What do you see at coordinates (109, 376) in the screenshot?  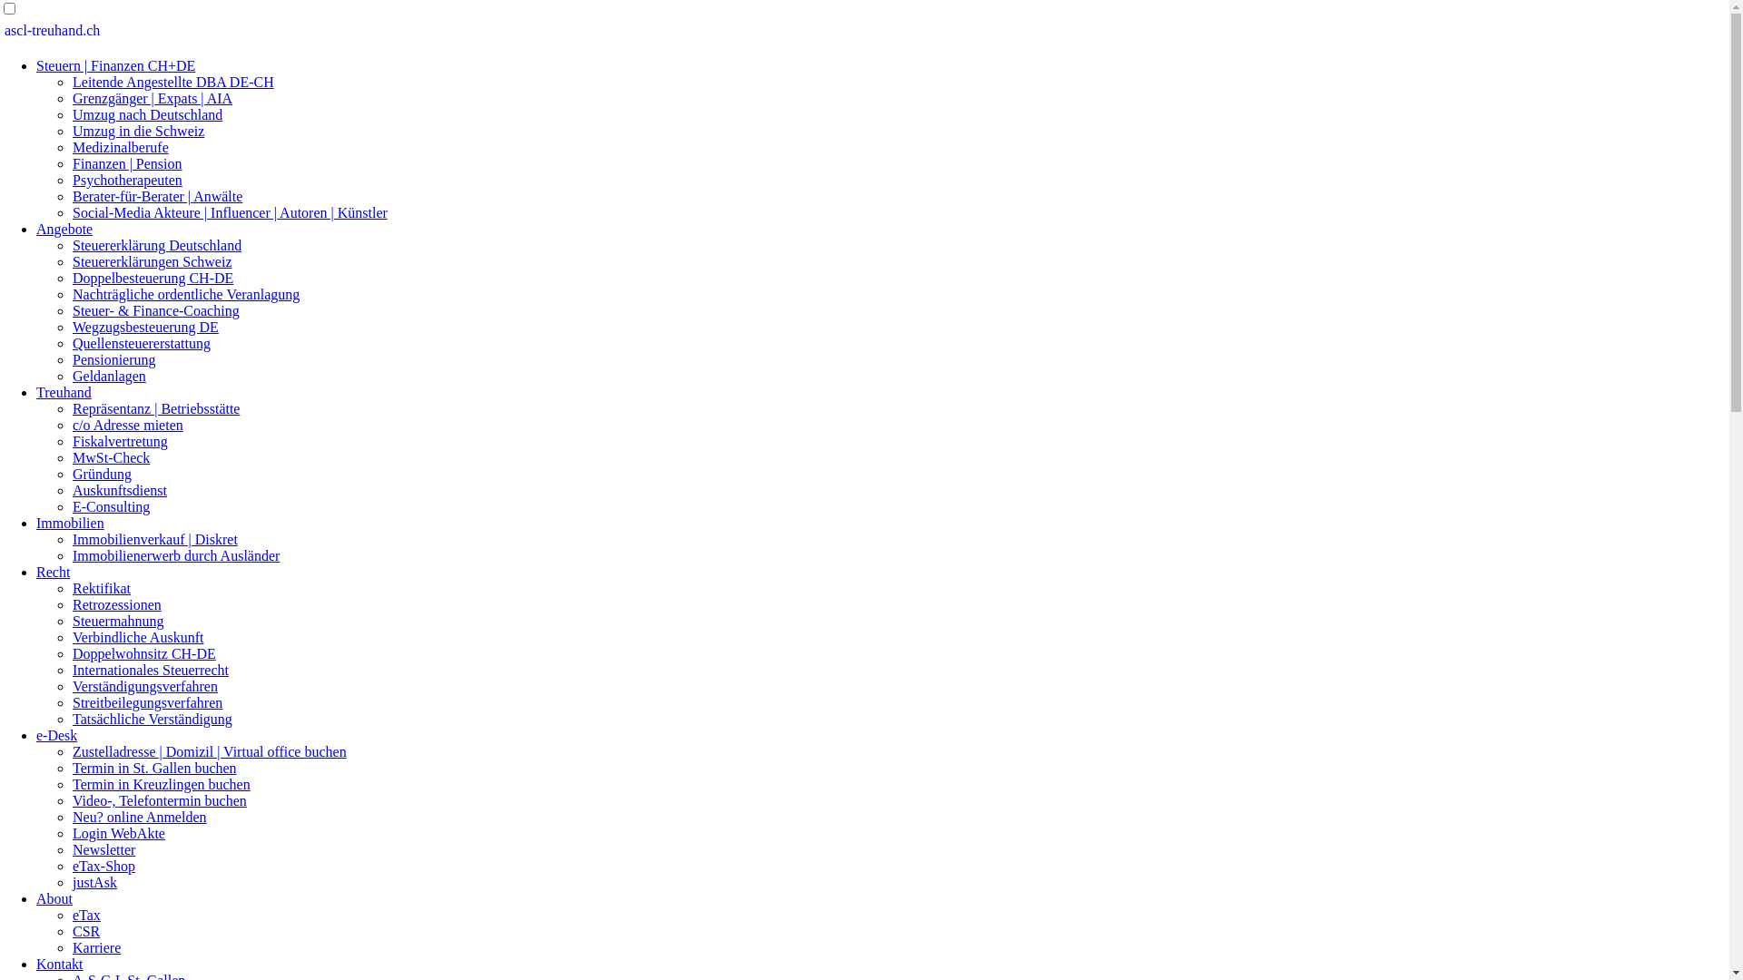 I see `Geldanlagen` at bounding box center [109, 376].